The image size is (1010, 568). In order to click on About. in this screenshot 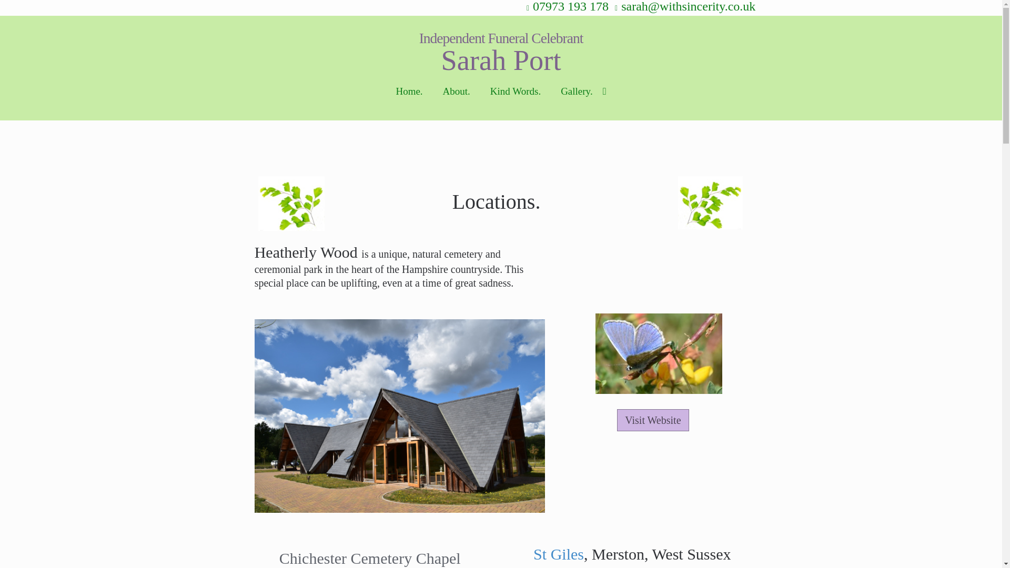, I will do `click(457, 102)`.